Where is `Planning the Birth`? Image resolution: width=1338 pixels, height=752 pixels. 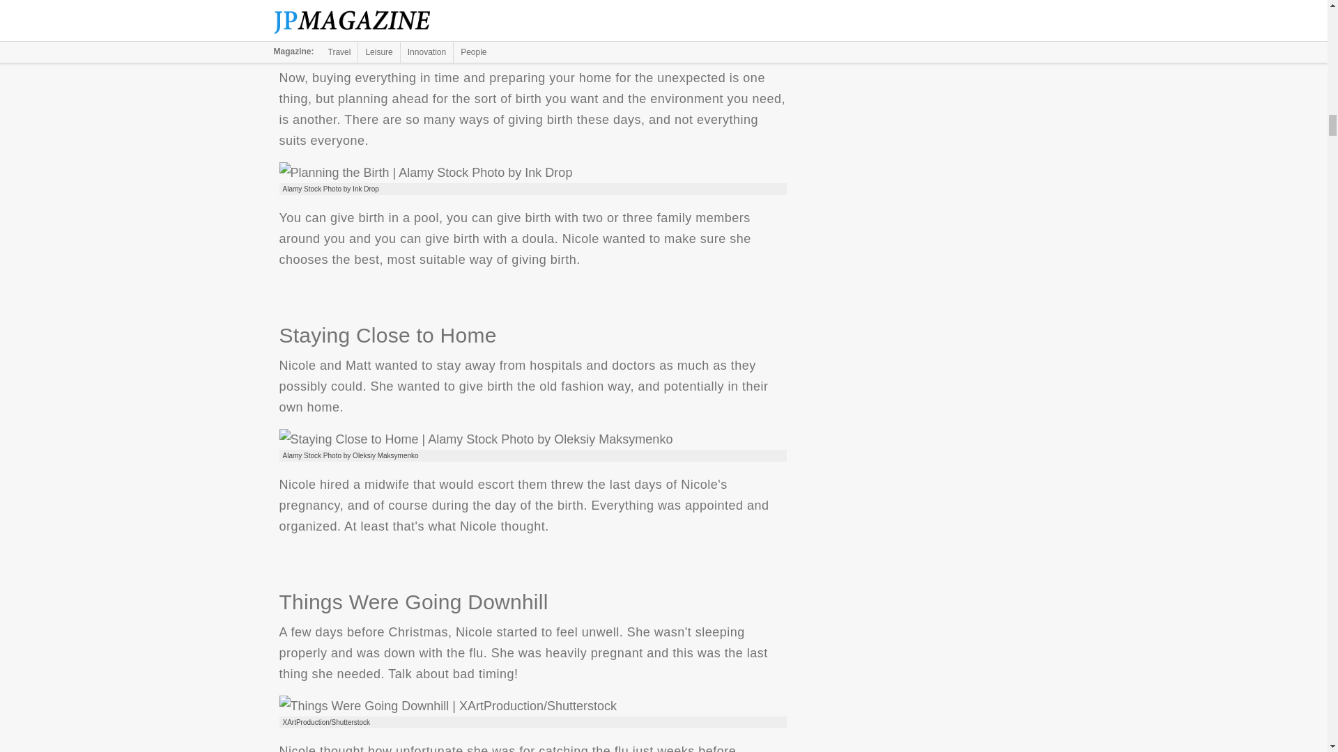
Planning the Birth is located at coordinates (425, 173).